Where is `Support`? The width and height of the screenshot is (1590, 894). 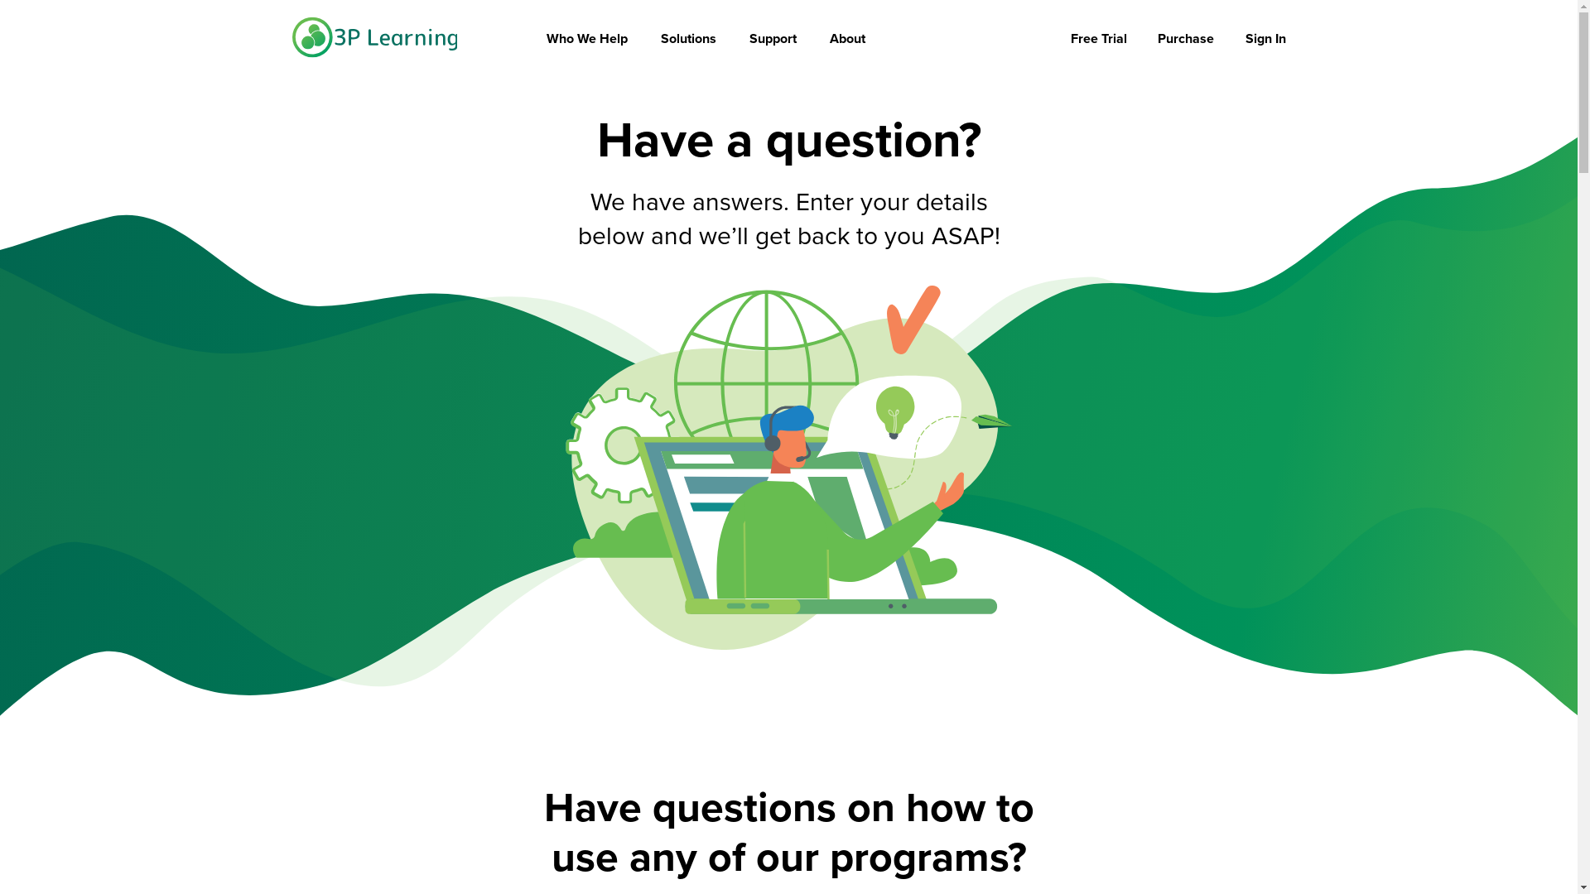 Support is located at coordinates (773, 39).